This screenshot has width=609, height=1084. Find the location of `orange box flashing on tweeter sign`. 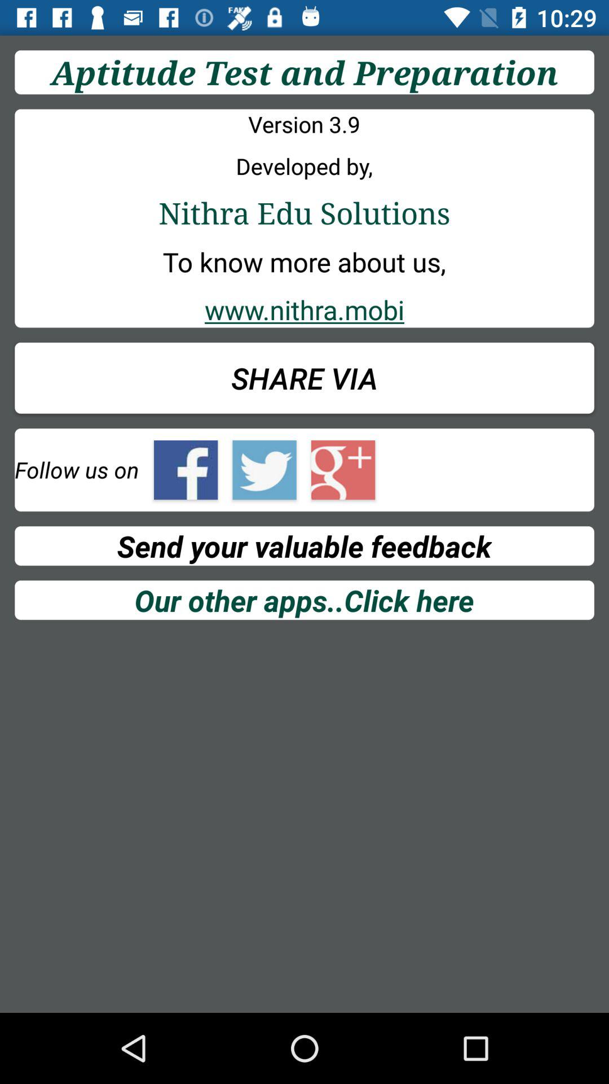

orange box flashing on tweeter sign is located at coordinates (264, 470).